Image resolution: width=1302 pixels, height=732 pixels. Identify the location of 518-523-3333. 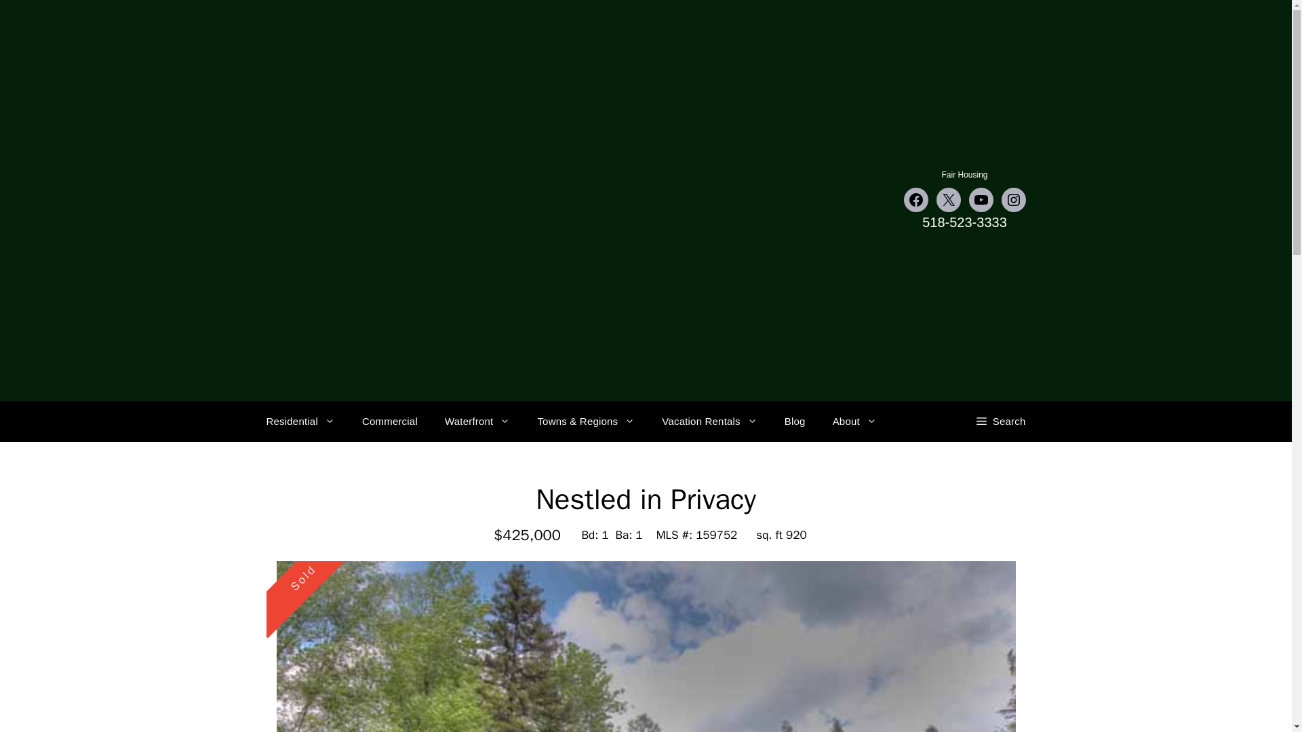
(964, 222).